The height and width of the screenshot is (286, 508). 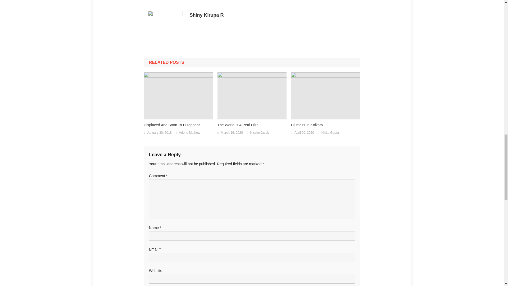 What do you see at coordinates (189, 133) in the screenshot?
I see `Arlene Mathew` at bounding box center [189, 133].